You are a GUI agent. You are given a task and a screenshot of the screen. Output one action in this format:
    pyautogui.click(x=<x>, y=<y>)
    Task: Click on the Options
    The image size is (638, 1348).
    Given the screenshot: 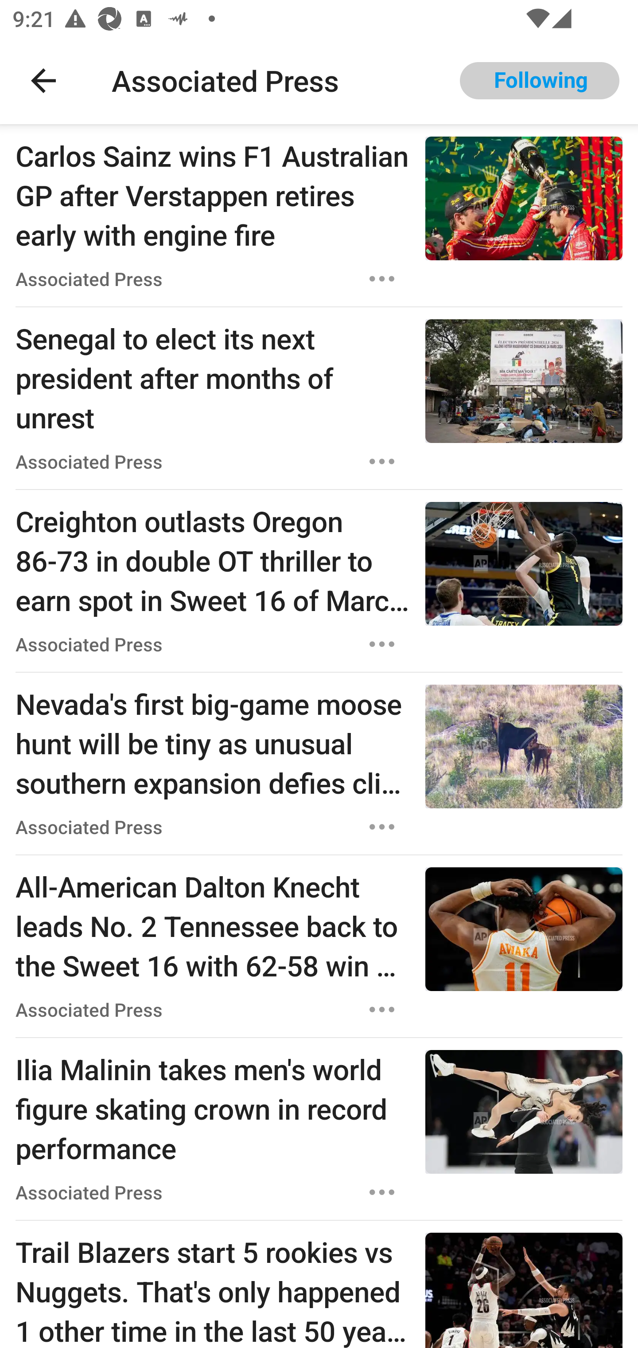 What is the action you would take?
    pyautogui.click(x=382, y=1192)
    